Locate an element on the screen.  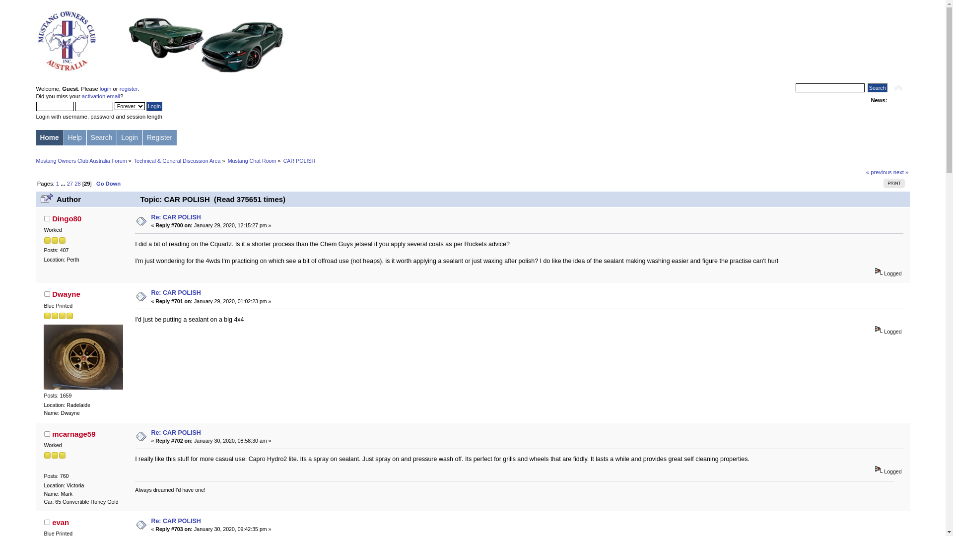
Login is located at coordinates (130, 138).